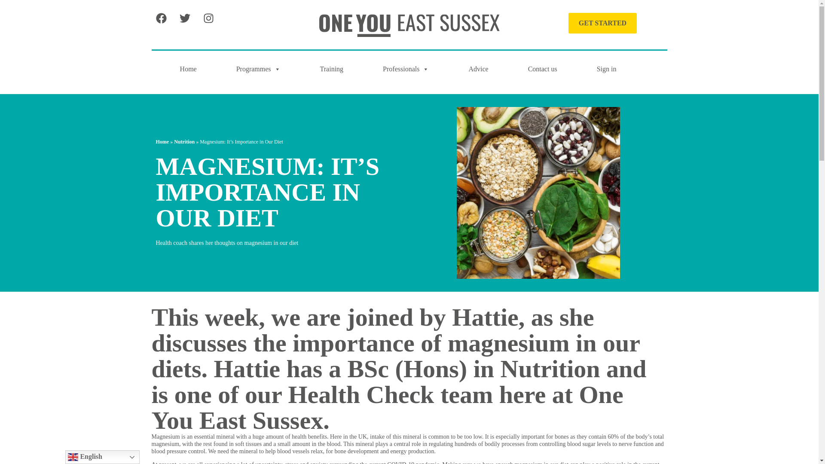 This screenshot has height=464, width=825. What do you see at coordinates (602, 23) in the screenshot?
I see `GET STARTED` at bounding box center [602, 23].